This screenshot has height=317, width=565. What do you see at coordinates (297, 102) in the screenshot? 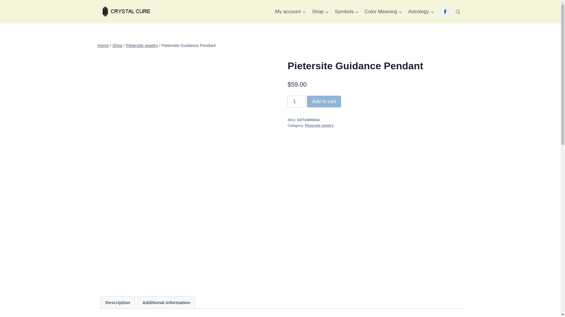
I see `1` at bounding box center [297, 102].